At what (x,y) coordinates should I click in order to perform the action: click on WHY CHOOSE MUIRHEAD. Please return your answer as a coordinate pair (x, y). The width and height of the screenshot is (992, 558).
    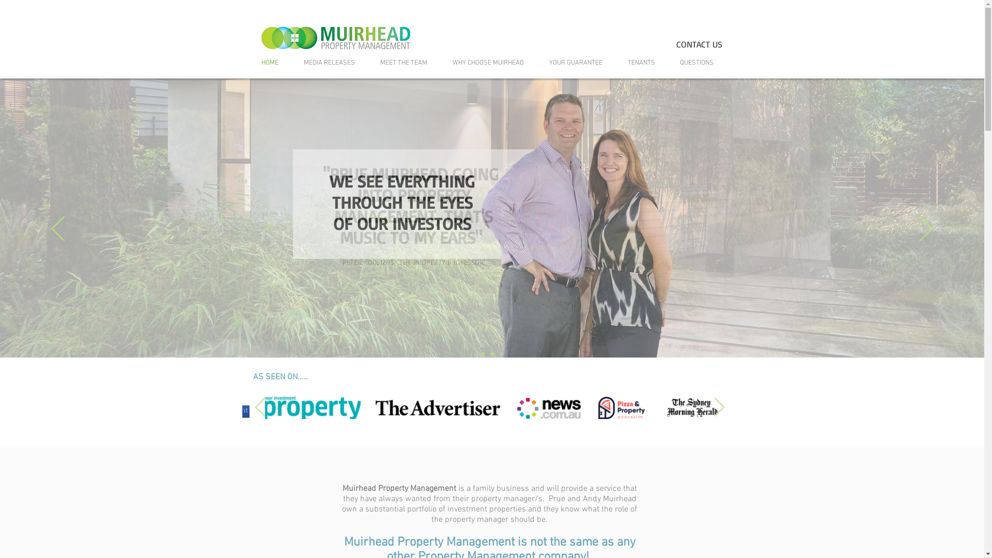
    Looking at the image, I should click on (493, 63).